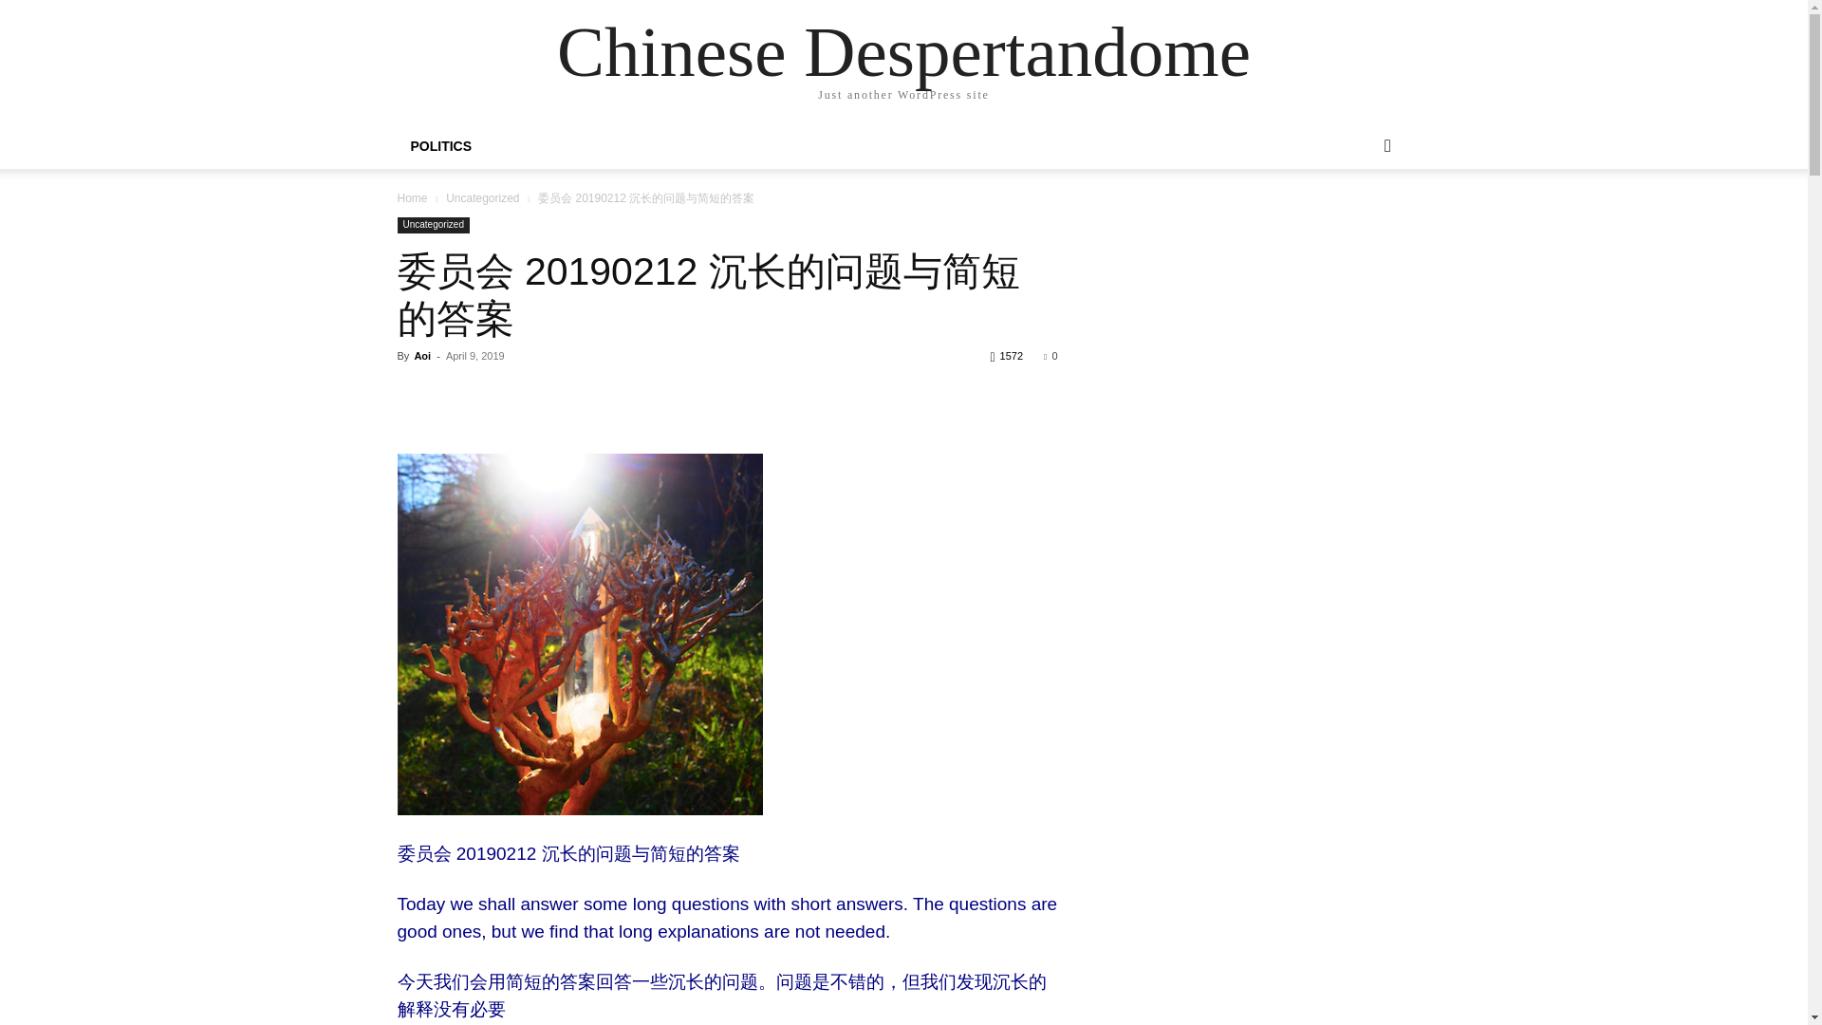  Describe the element at coordinates (1050, 356) in the screenshot. I see `0` at that location.